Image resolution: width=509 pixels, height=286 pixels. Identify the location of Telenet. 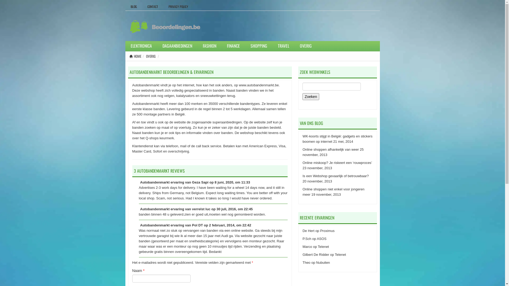
(340, 255).